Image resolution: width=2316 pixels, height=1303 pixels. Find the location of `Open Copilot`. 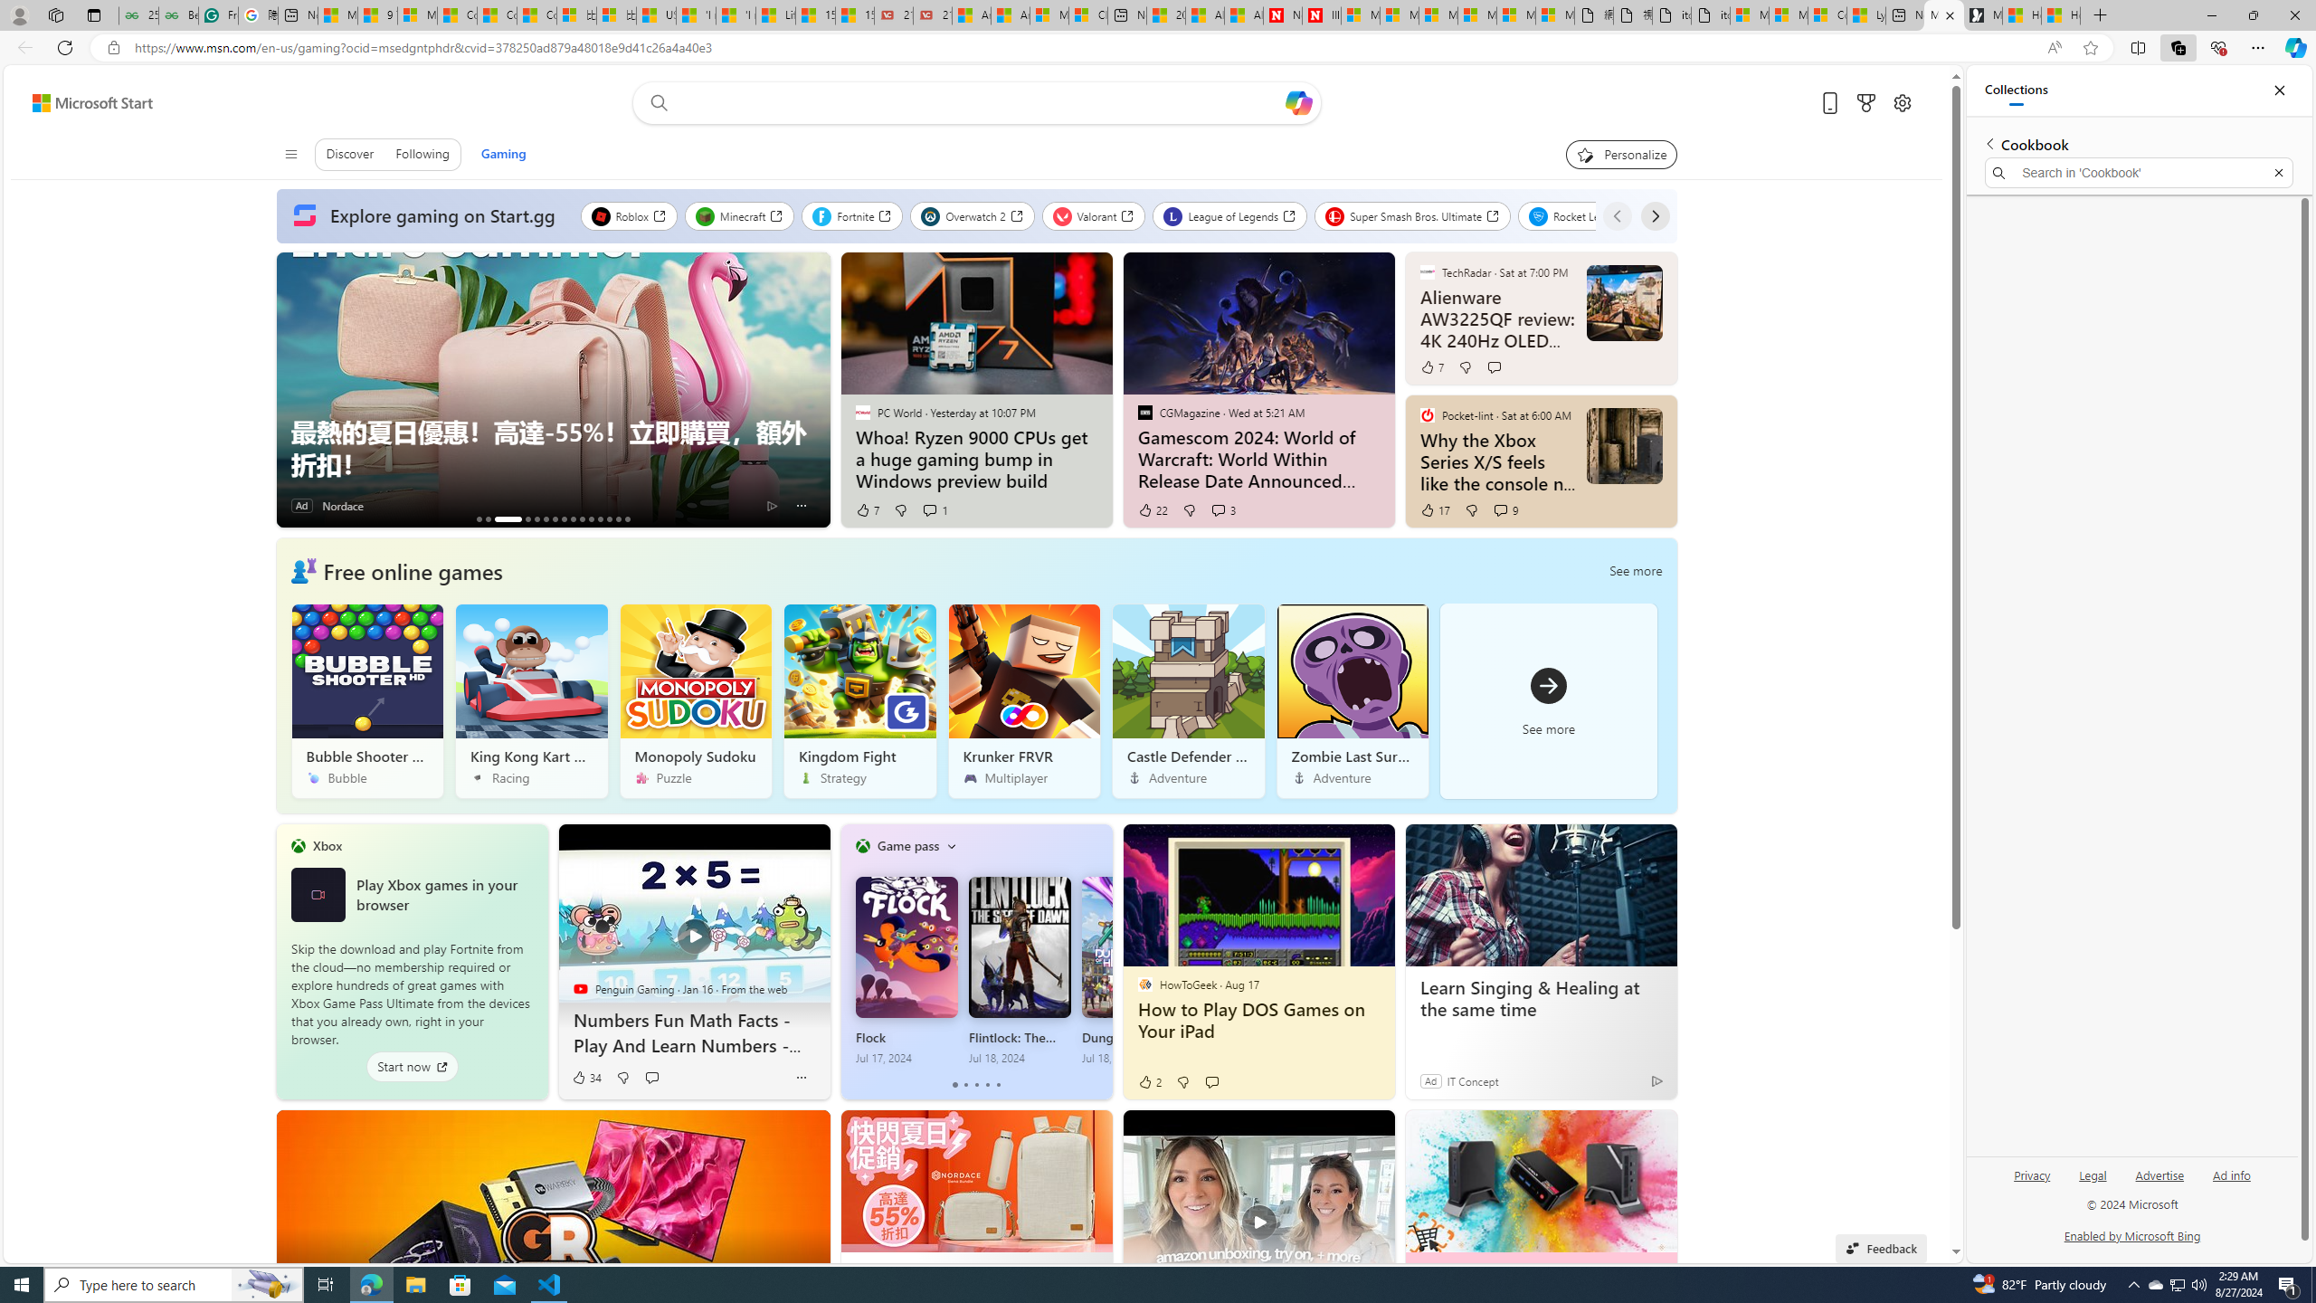

Open Copilot is located at coordinates (1297, 102).